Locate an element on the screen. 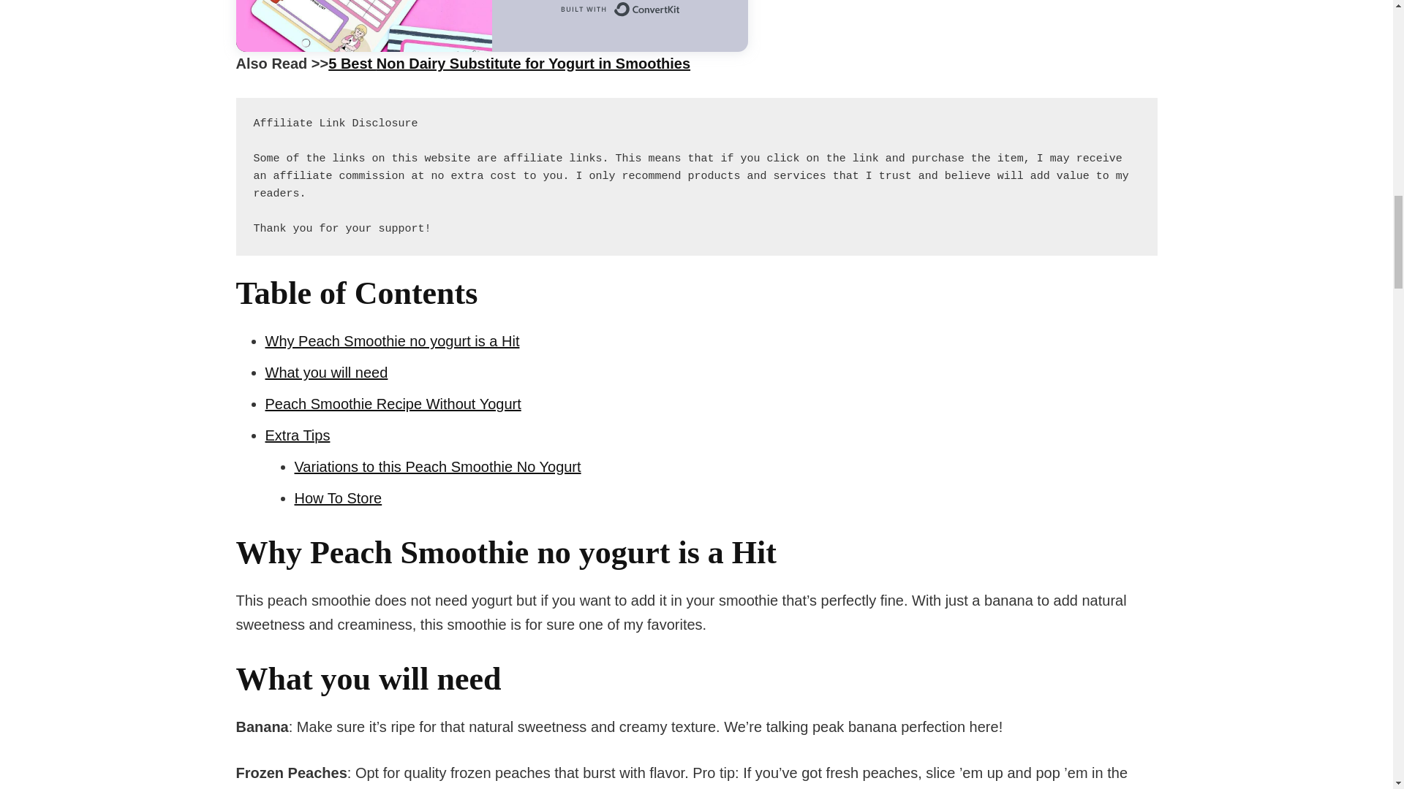  Built with ConvertKit is located at coordinates (619, 12).